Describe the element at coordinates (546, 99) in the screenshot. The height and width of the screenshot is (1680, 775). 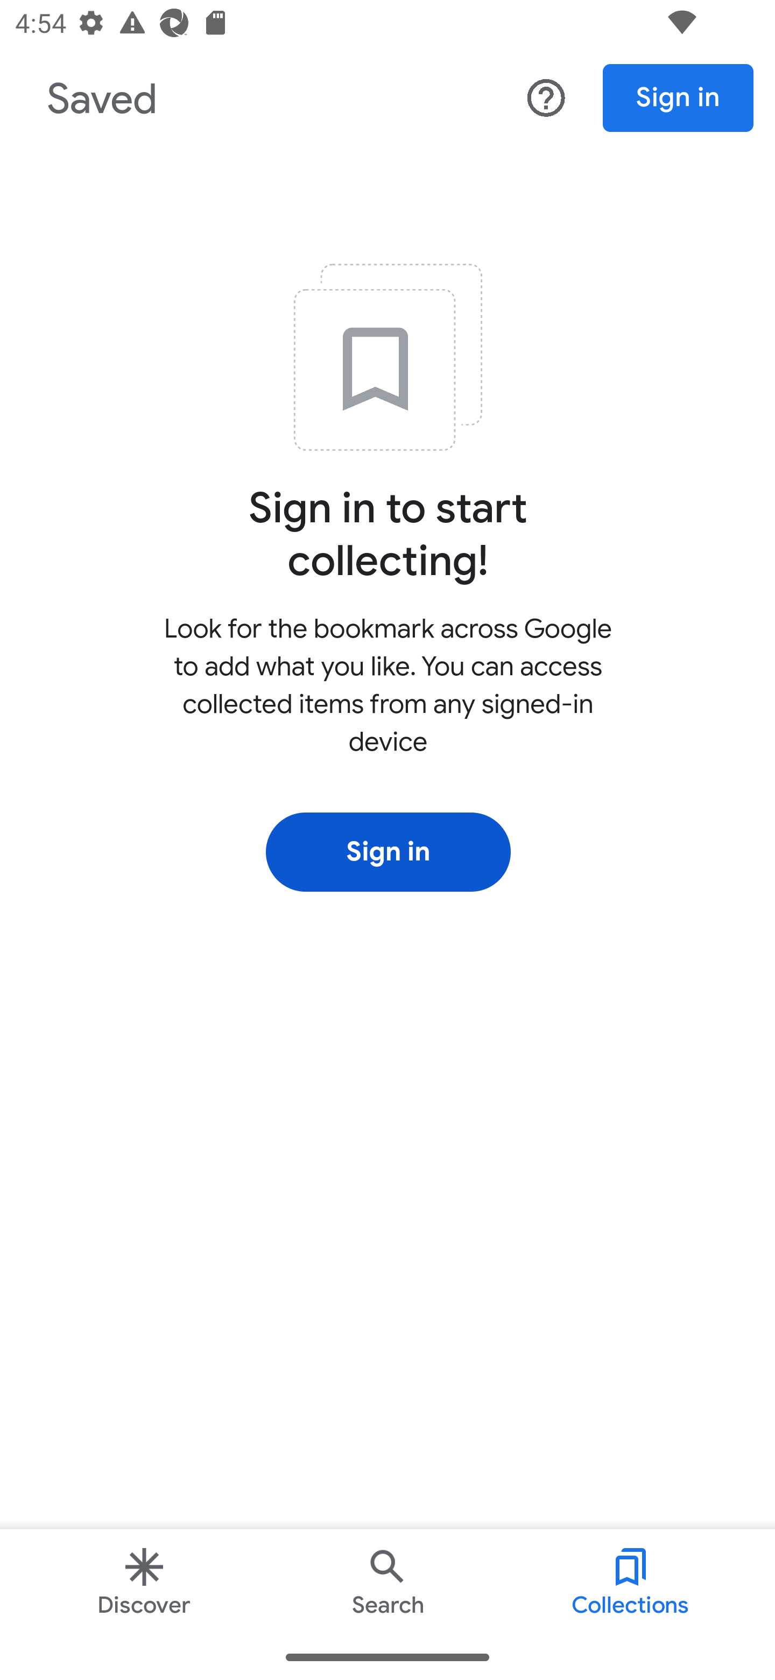
I see `More options` at that location.